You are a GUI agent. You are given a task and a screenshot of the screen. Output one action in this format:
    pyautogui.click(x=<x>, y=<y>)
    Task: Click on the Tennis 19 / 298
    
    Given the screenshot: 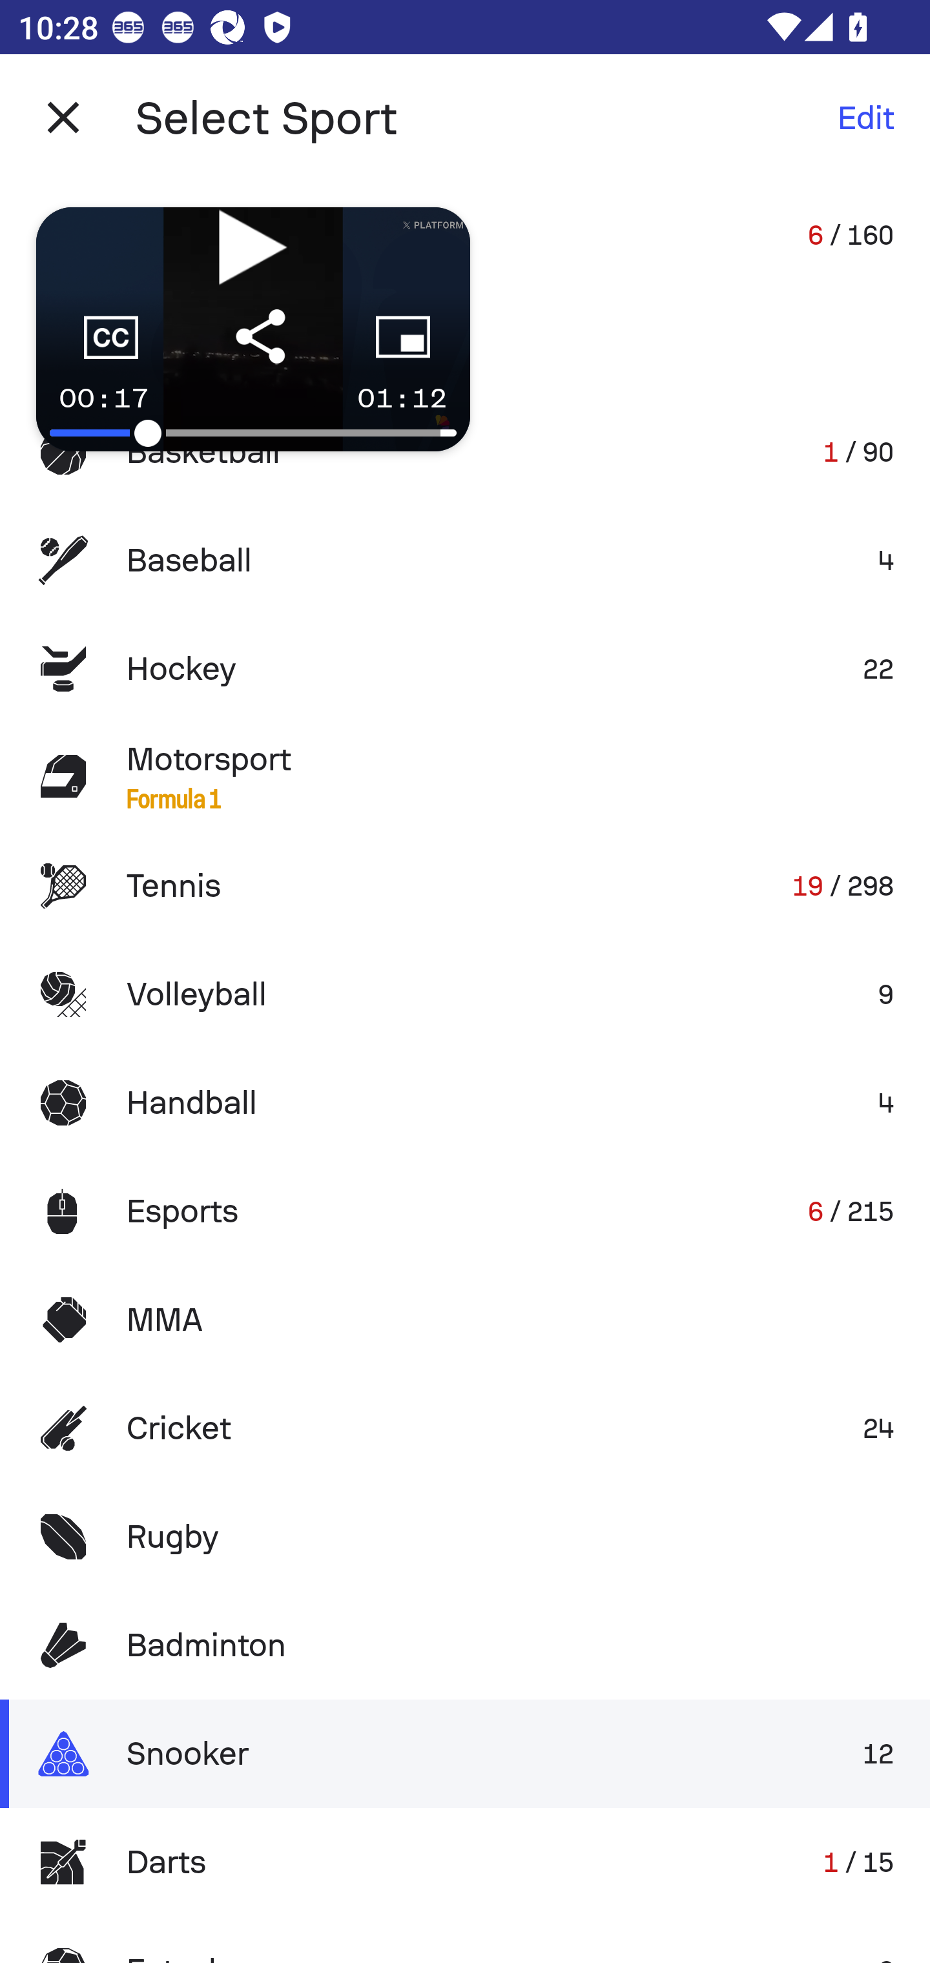 What is the action you would take?
    pyautogui.click(x=465, y=886)
    